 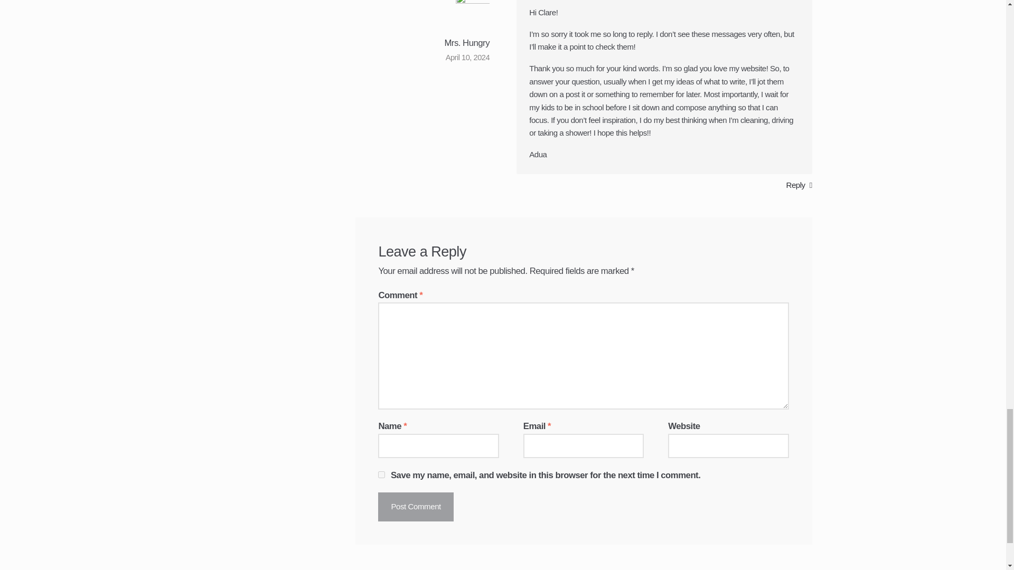 I want to click on Post Comment, so click(x=416, y=507).